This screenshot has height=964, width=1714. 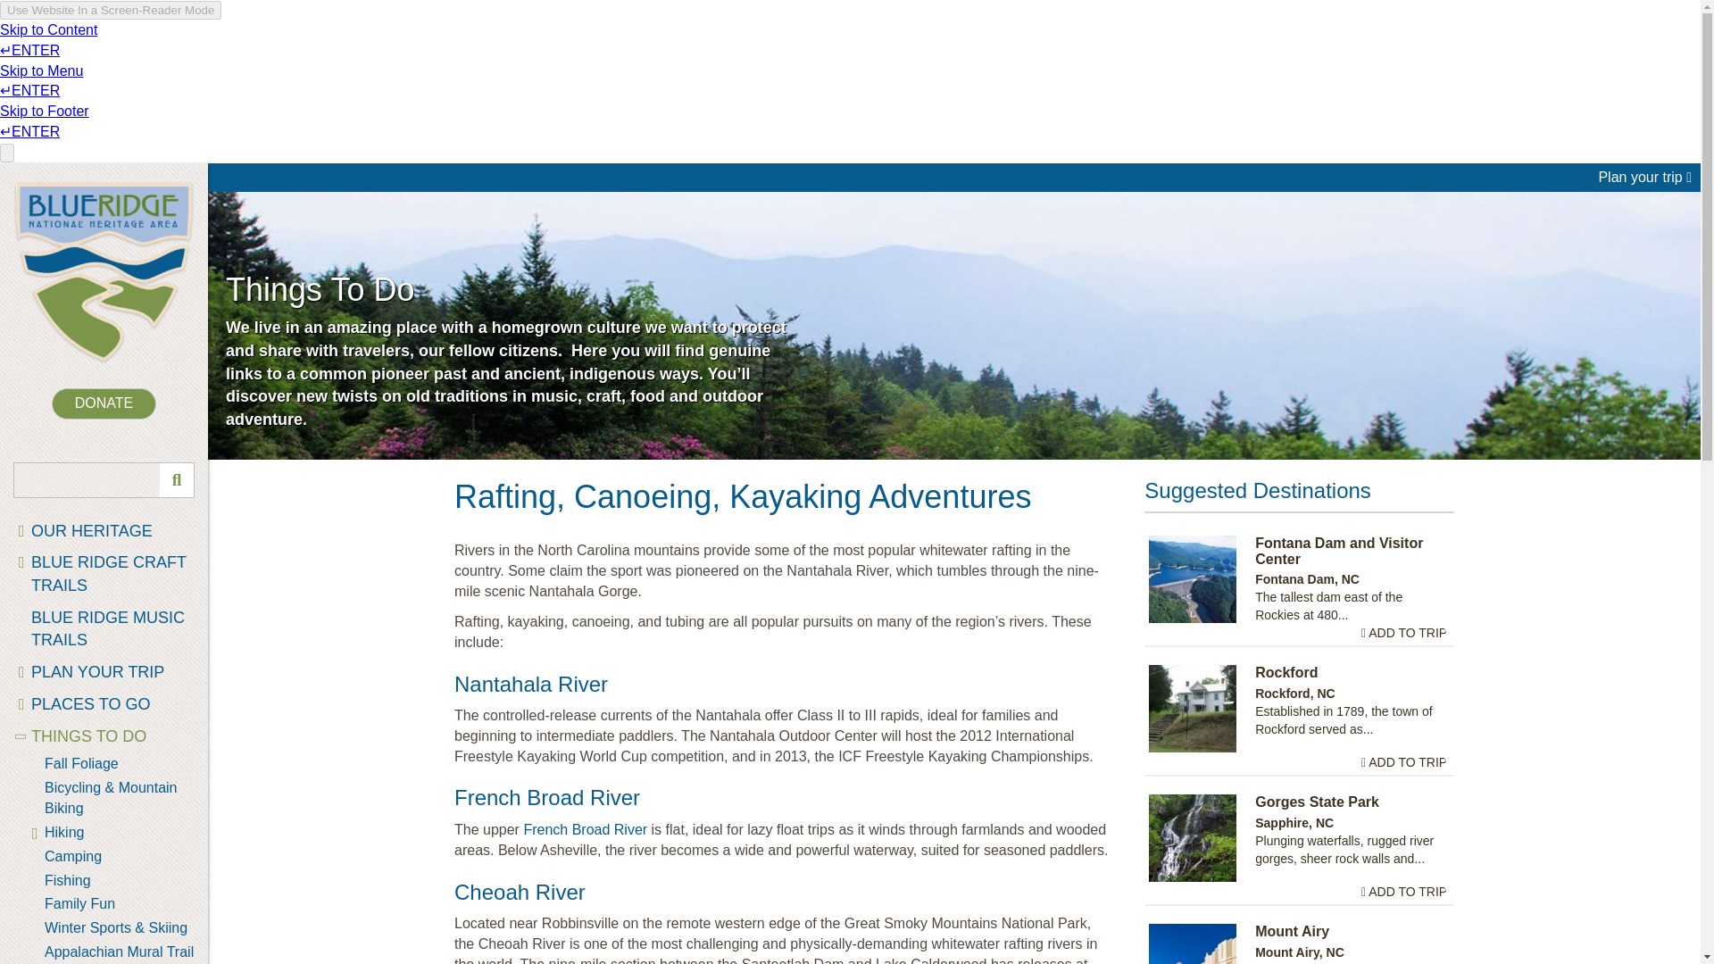 What do you see at coordinates (104, 532) in the screenshot?
I see `OUR HERITAGE` at bounding box center [104, 532].